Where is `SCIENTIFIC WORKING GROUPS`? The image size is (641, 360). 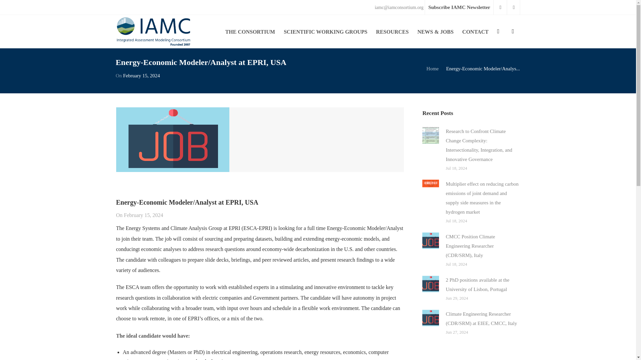 SCIENTIFIC WORKING GROUPS is located at coordinates (326, 31).